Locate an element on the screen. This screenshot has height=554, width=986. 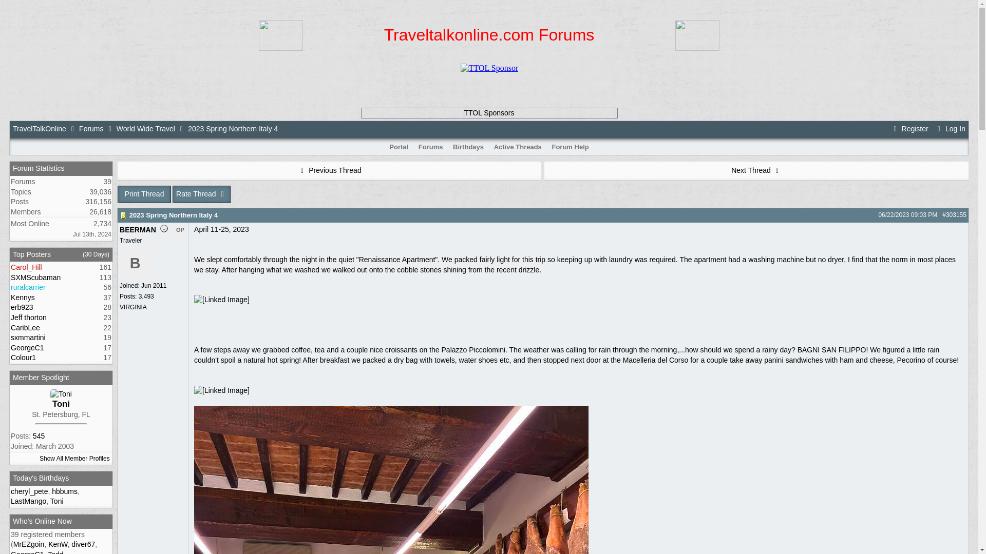
User was last active . is located at coordinates (29, 544).